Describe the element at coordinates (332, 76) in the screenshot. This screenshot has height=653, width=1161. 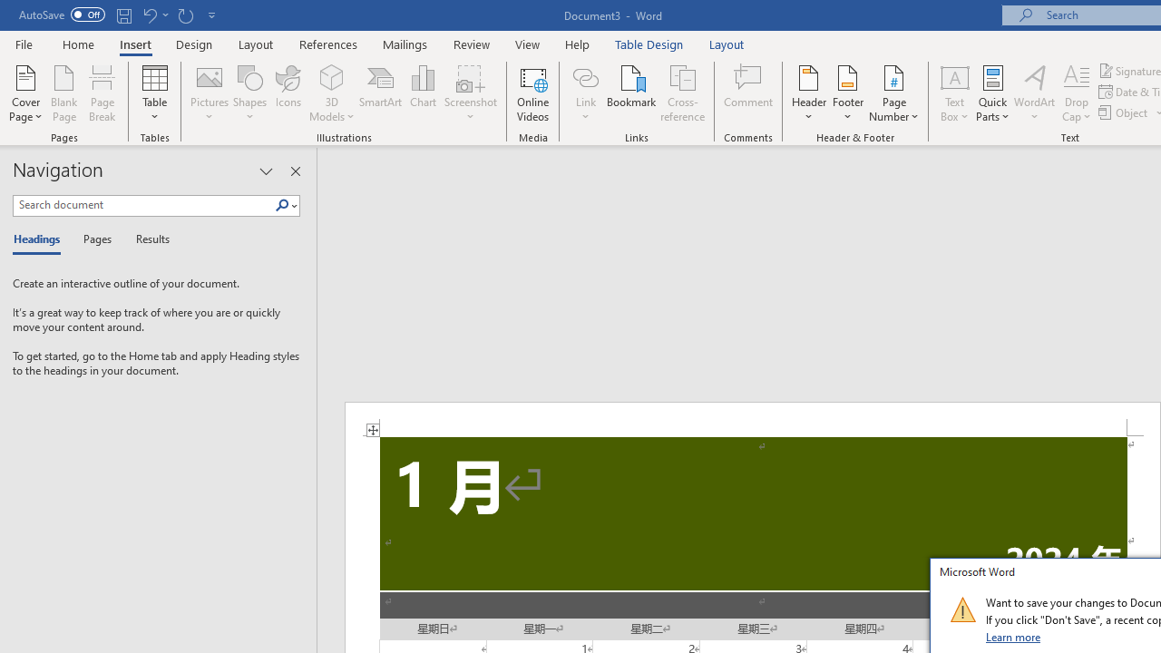
I see `3D Models` at that location.